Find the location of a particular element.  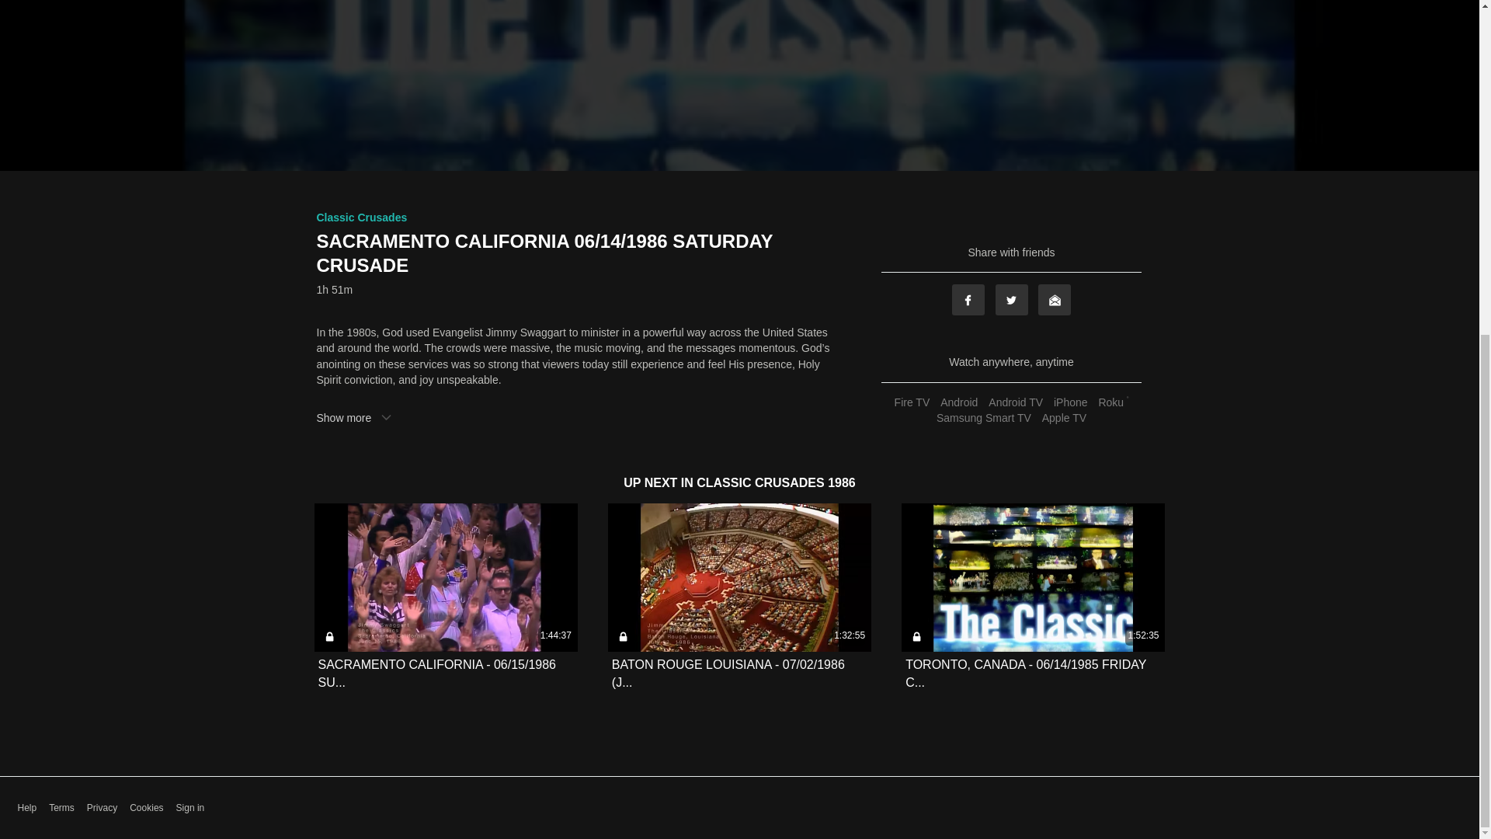

Android TV is located at coordinates (1015, 402).